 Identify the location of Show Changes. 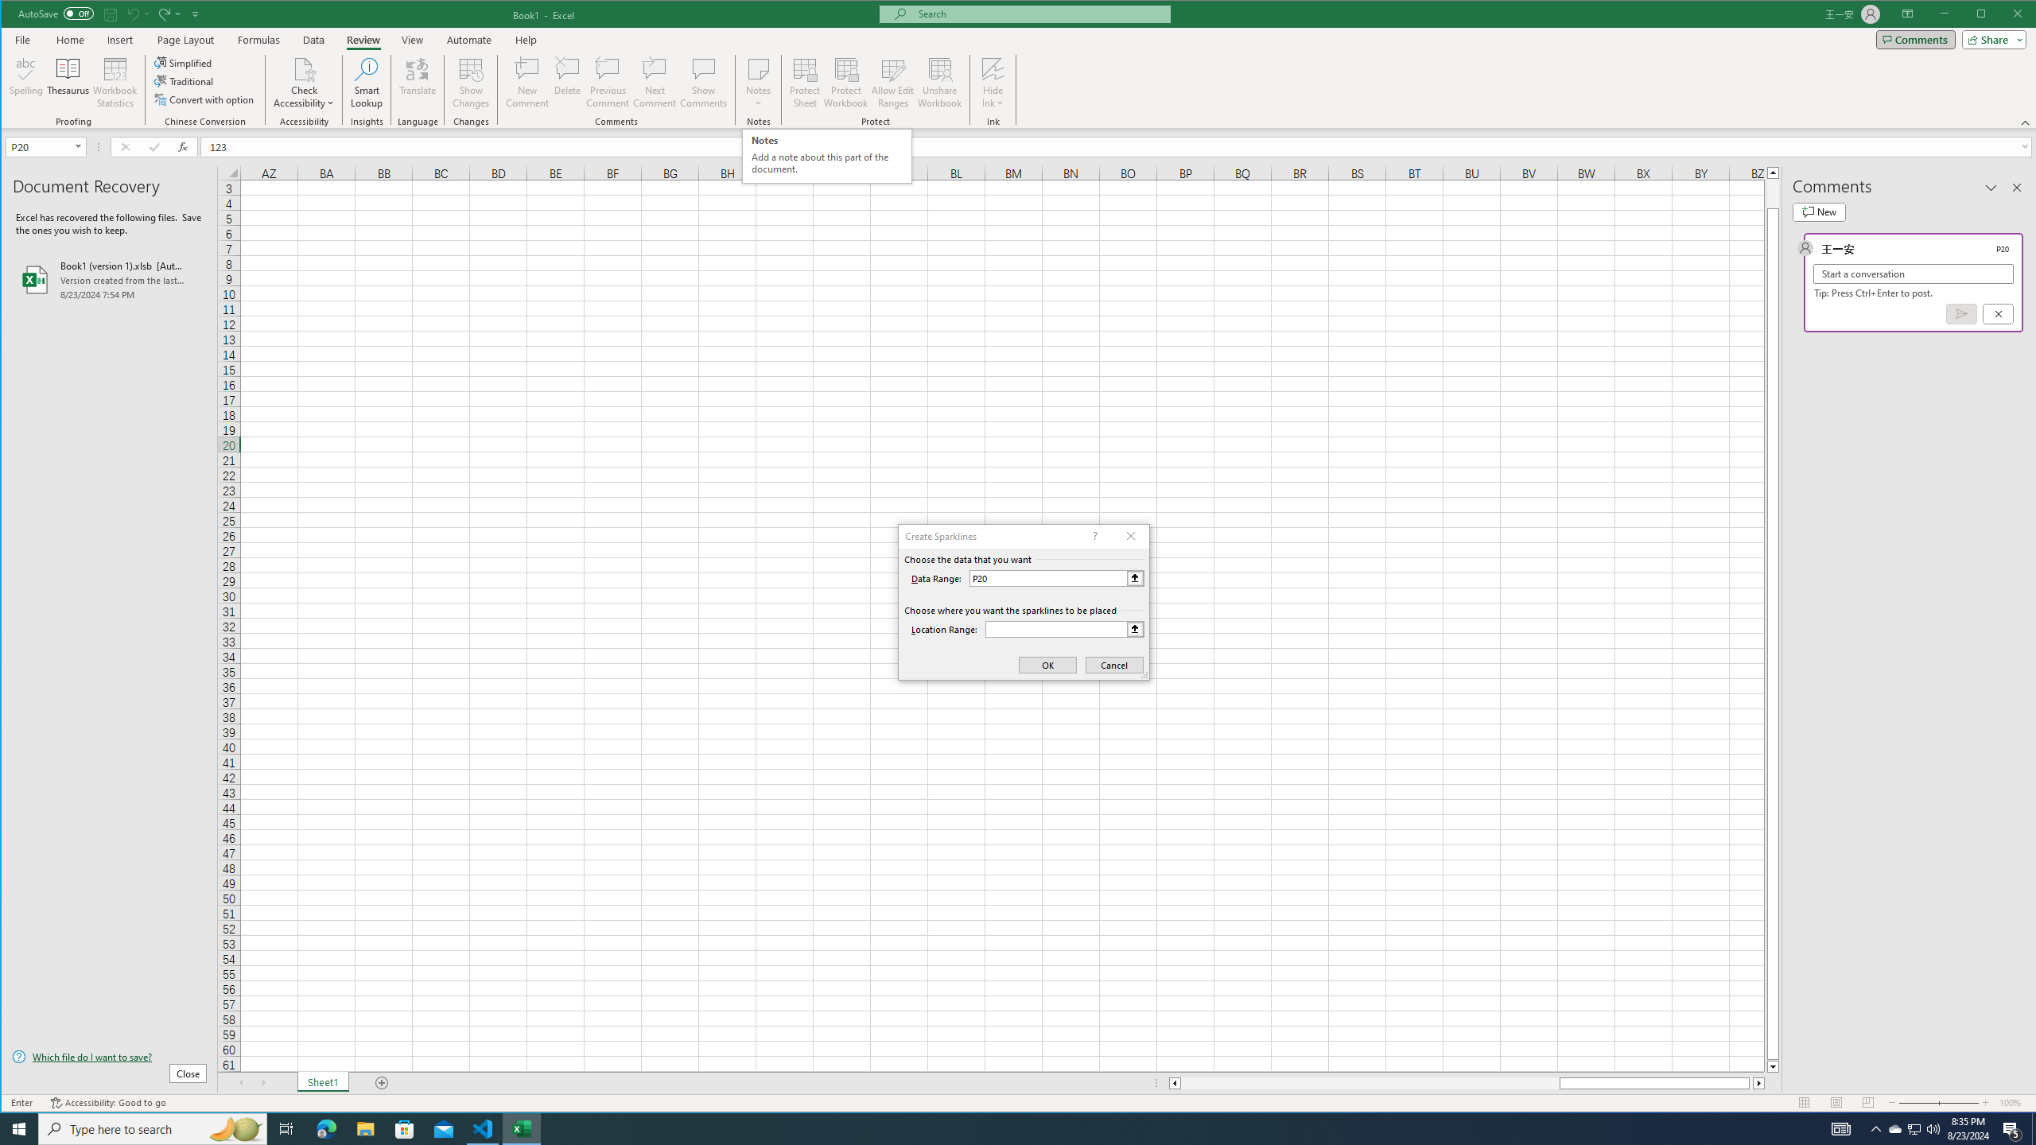
(469, 83).